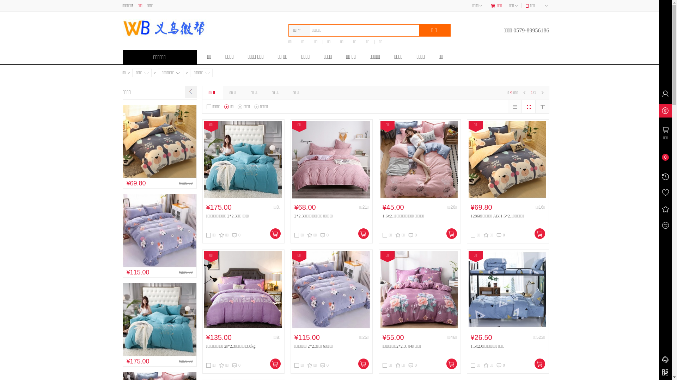 This screenshot has width=677, height=380. Describe the element at coordinates (501, 235) in the screenshot. I see `0` at that location.